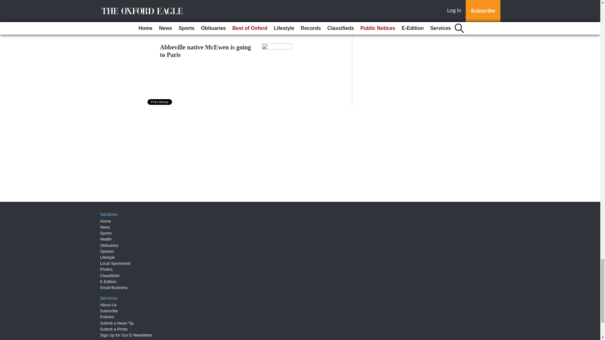  What do you see at coordinates (160, 102) in the screenshot?
I see `Print Article` at bounding box center [160, 102].